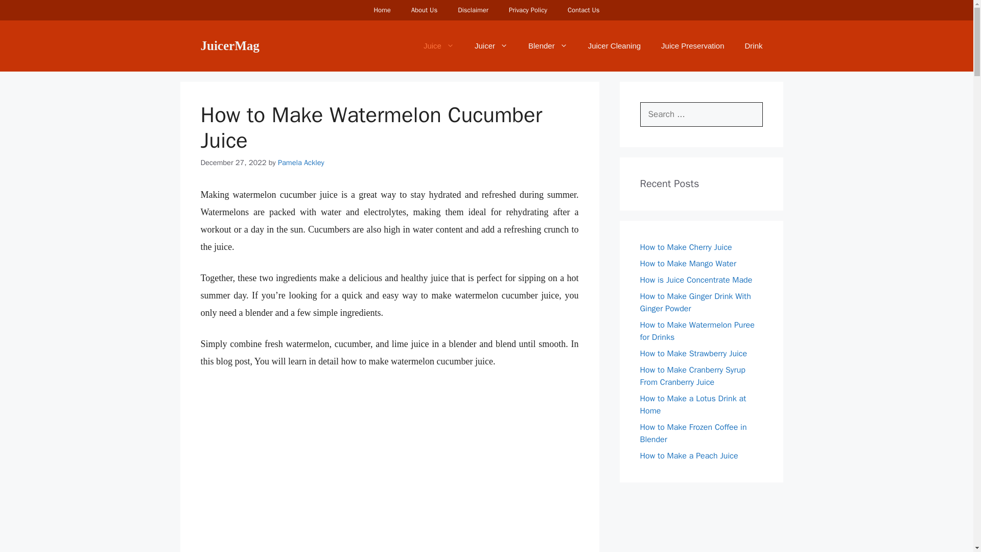 The width and height of the screenshot is (981, 552). Describe the element at coordinates (381, 10) in the screenshot. I see `Home` at that location.